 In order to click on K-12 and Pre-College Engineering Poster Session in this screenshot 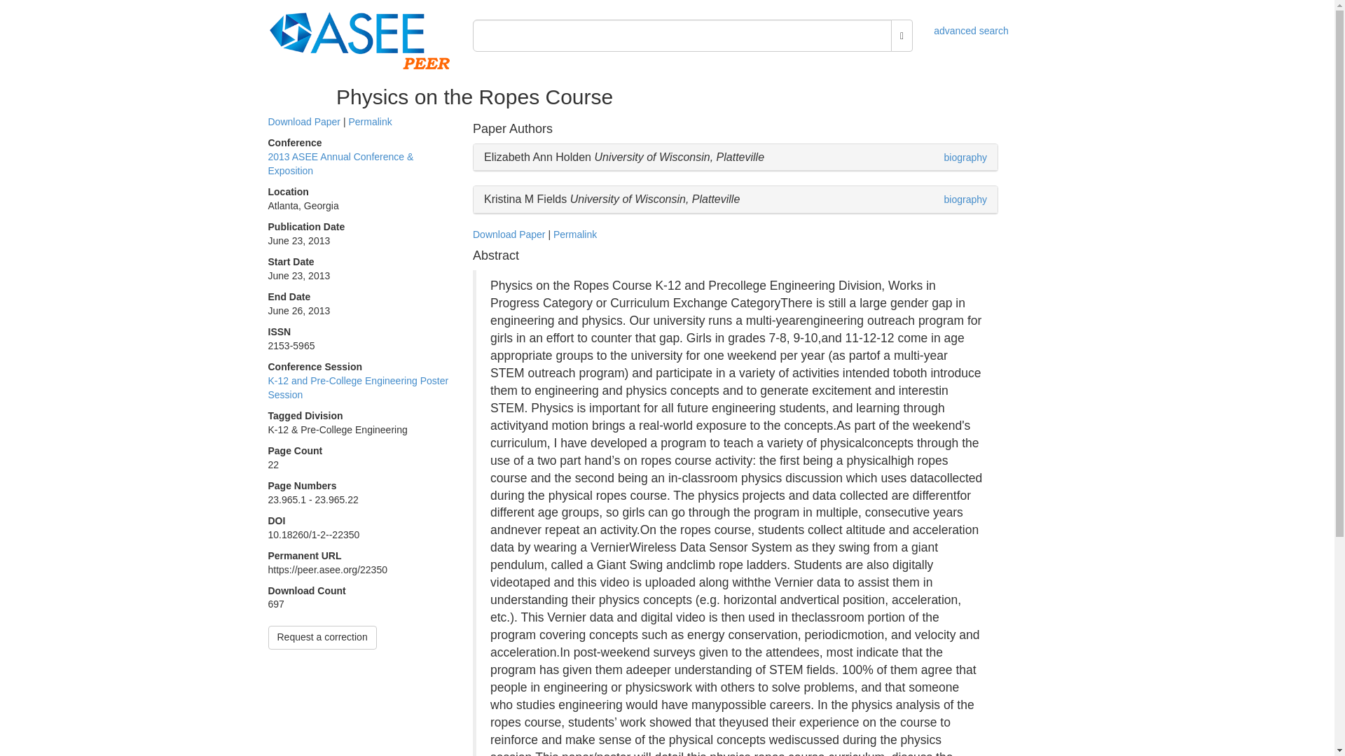, I will do `click(357, 388)`.